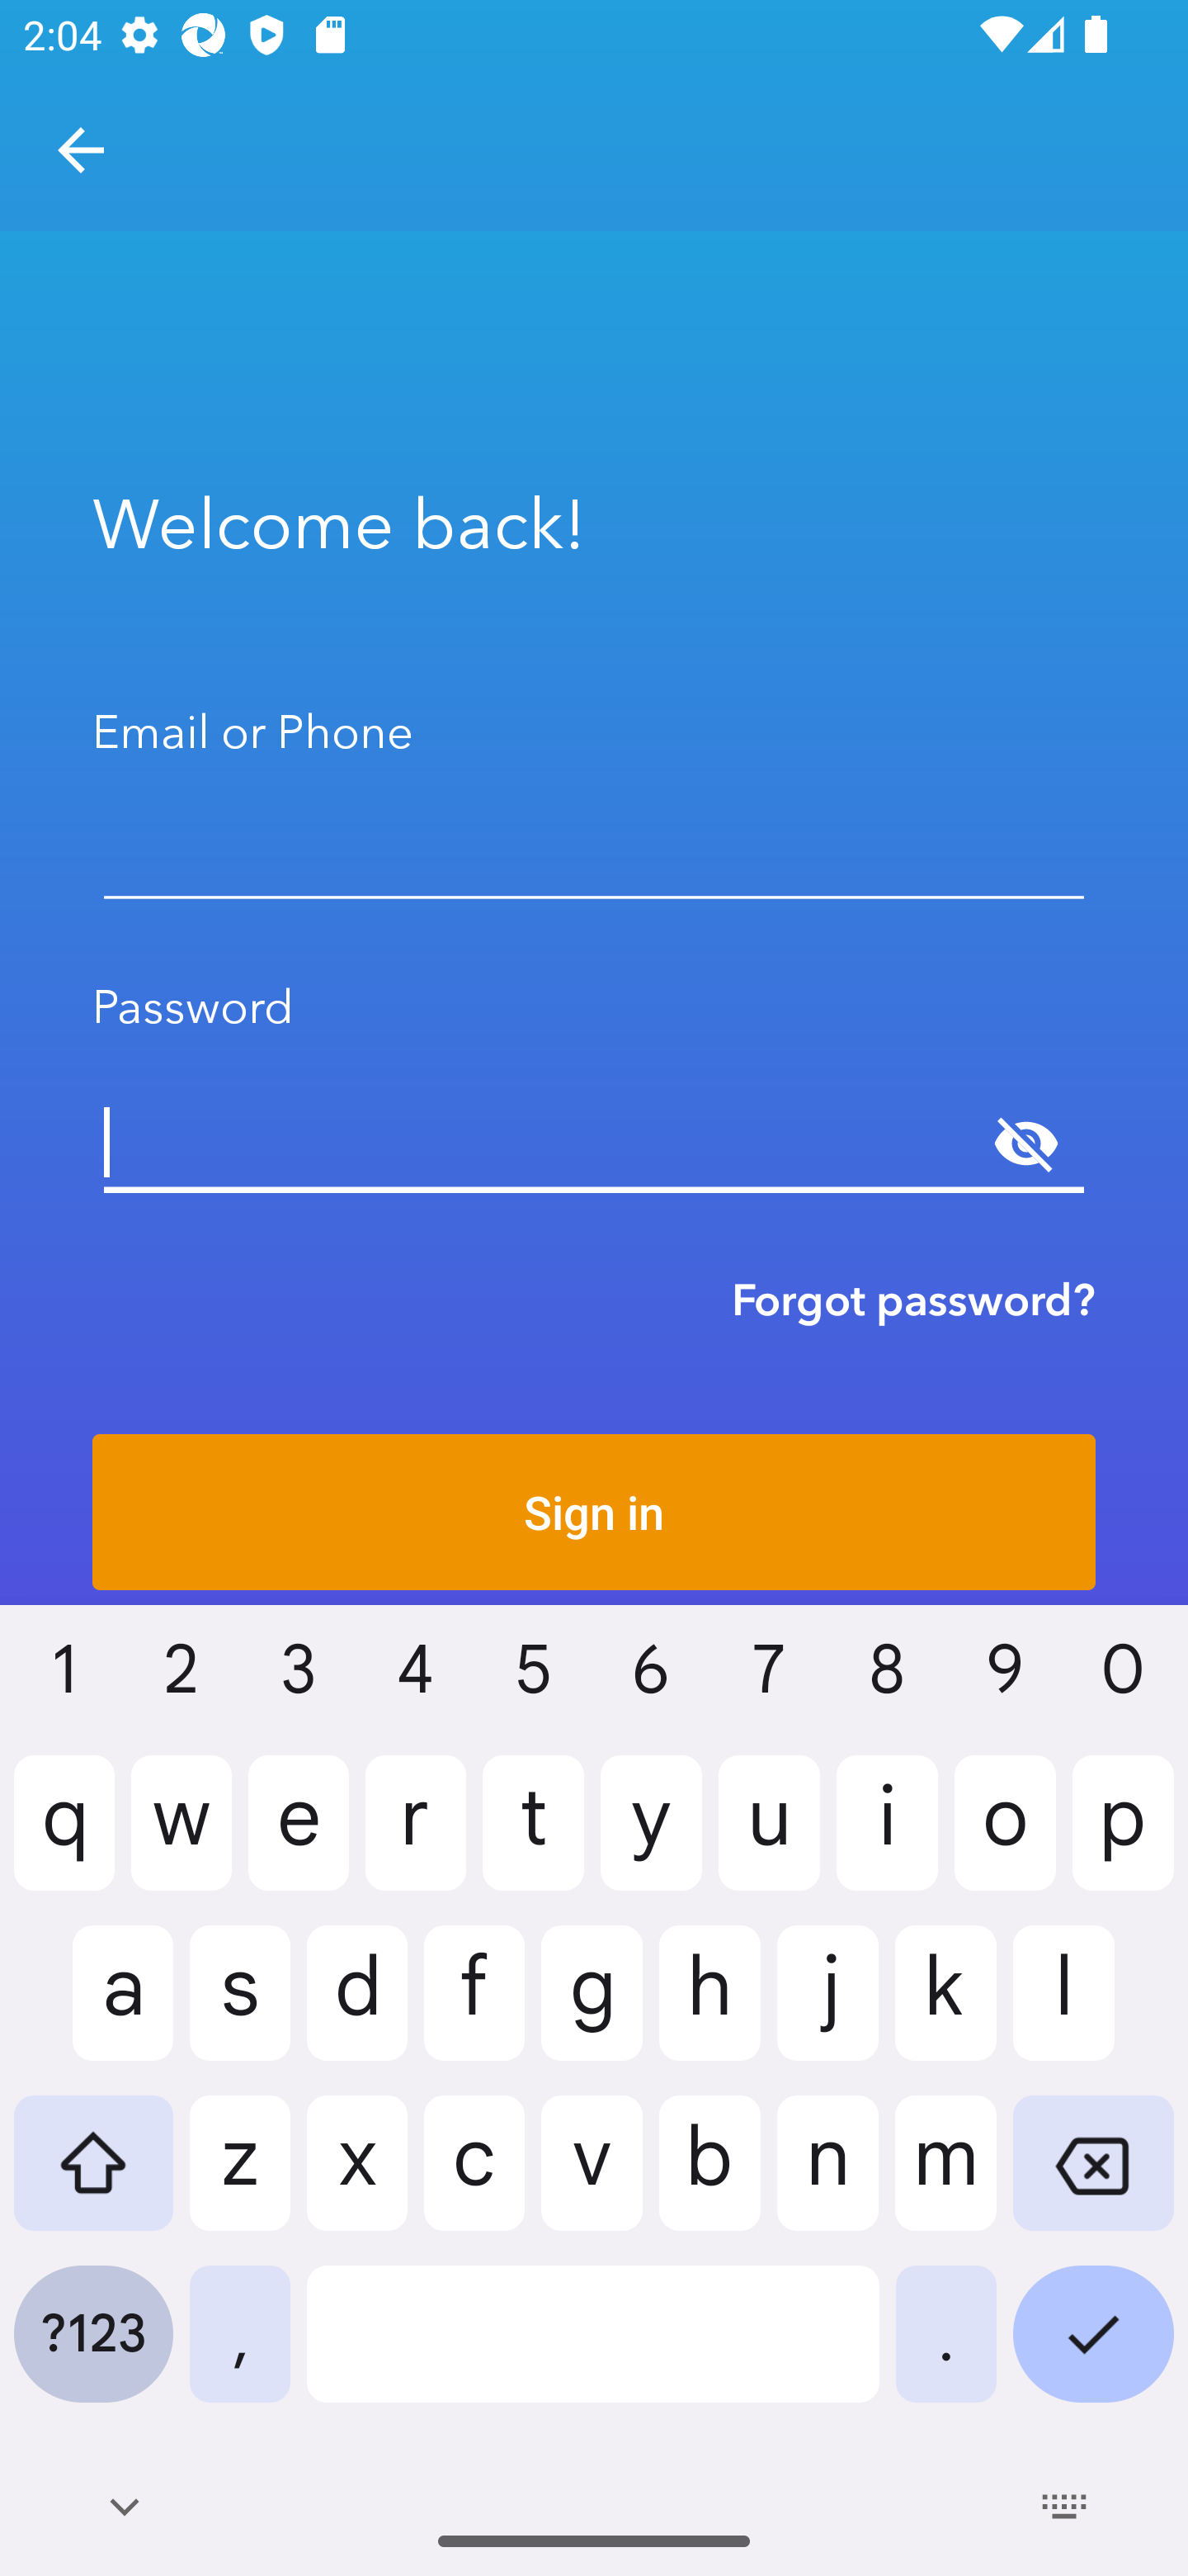  I want to click on Forgot password?, so click(913, 1300).